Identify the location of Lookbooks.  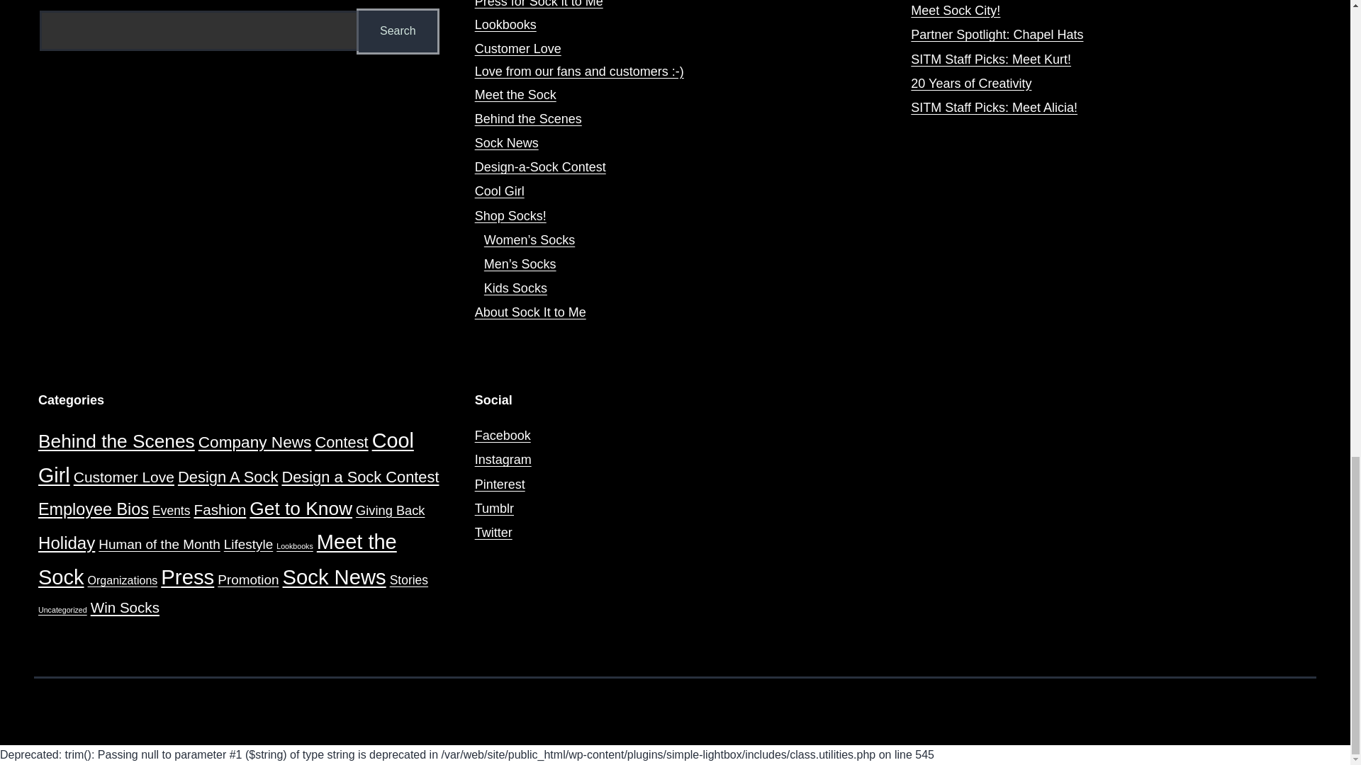
(505, 24).